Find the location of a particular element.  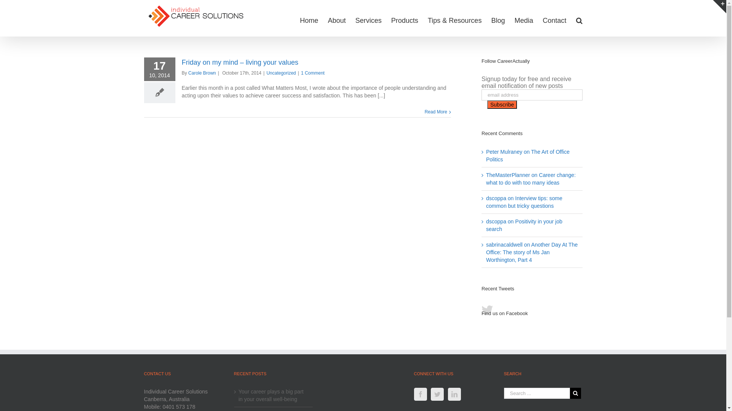

Career change: what to do with too many ideas is located at coordinates (531, 179).